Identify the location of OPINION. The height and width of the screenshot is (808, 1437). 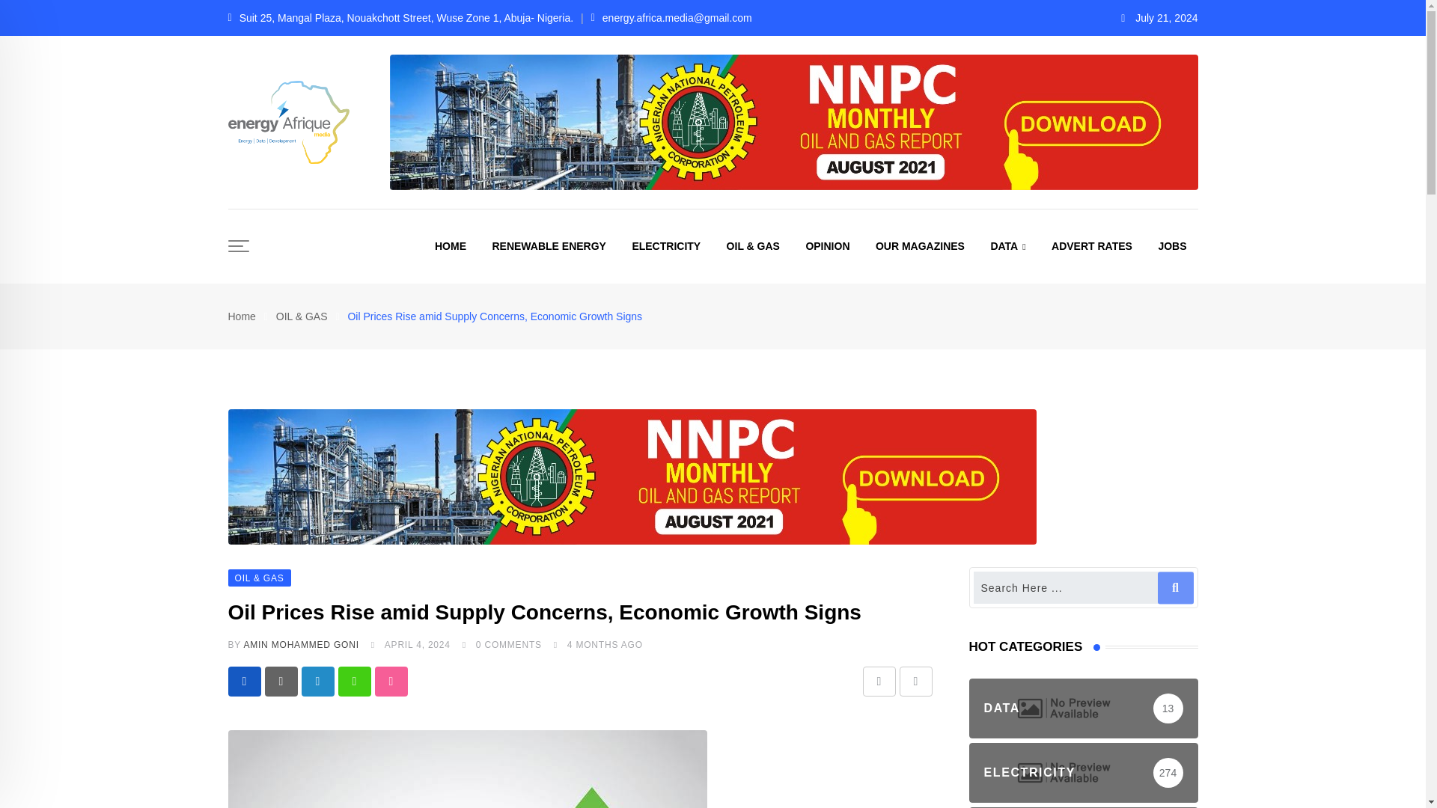
(828, 245).